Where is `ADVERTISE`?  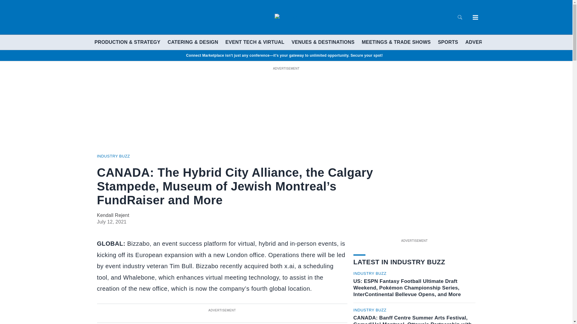
ADVERTISE is located at coordinates (479, 42).